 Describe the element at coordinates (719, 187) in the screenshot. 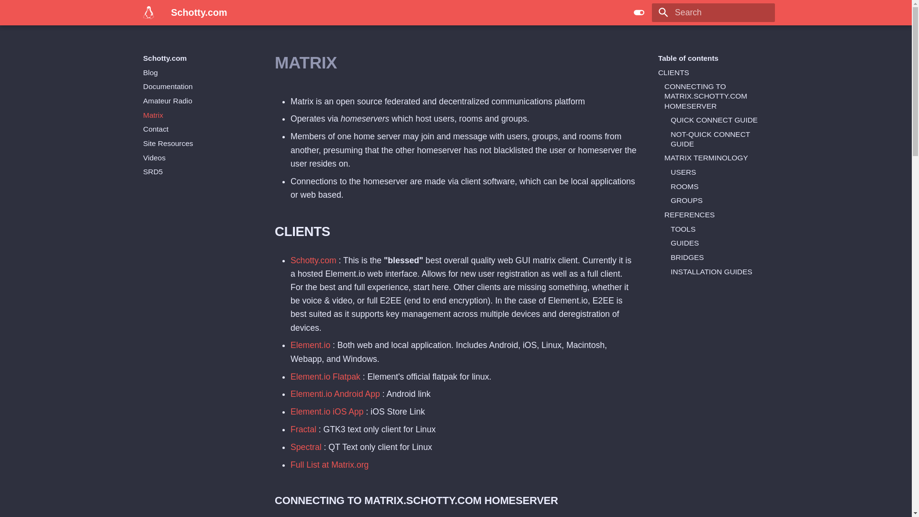

I see `ROOMS` at that location.